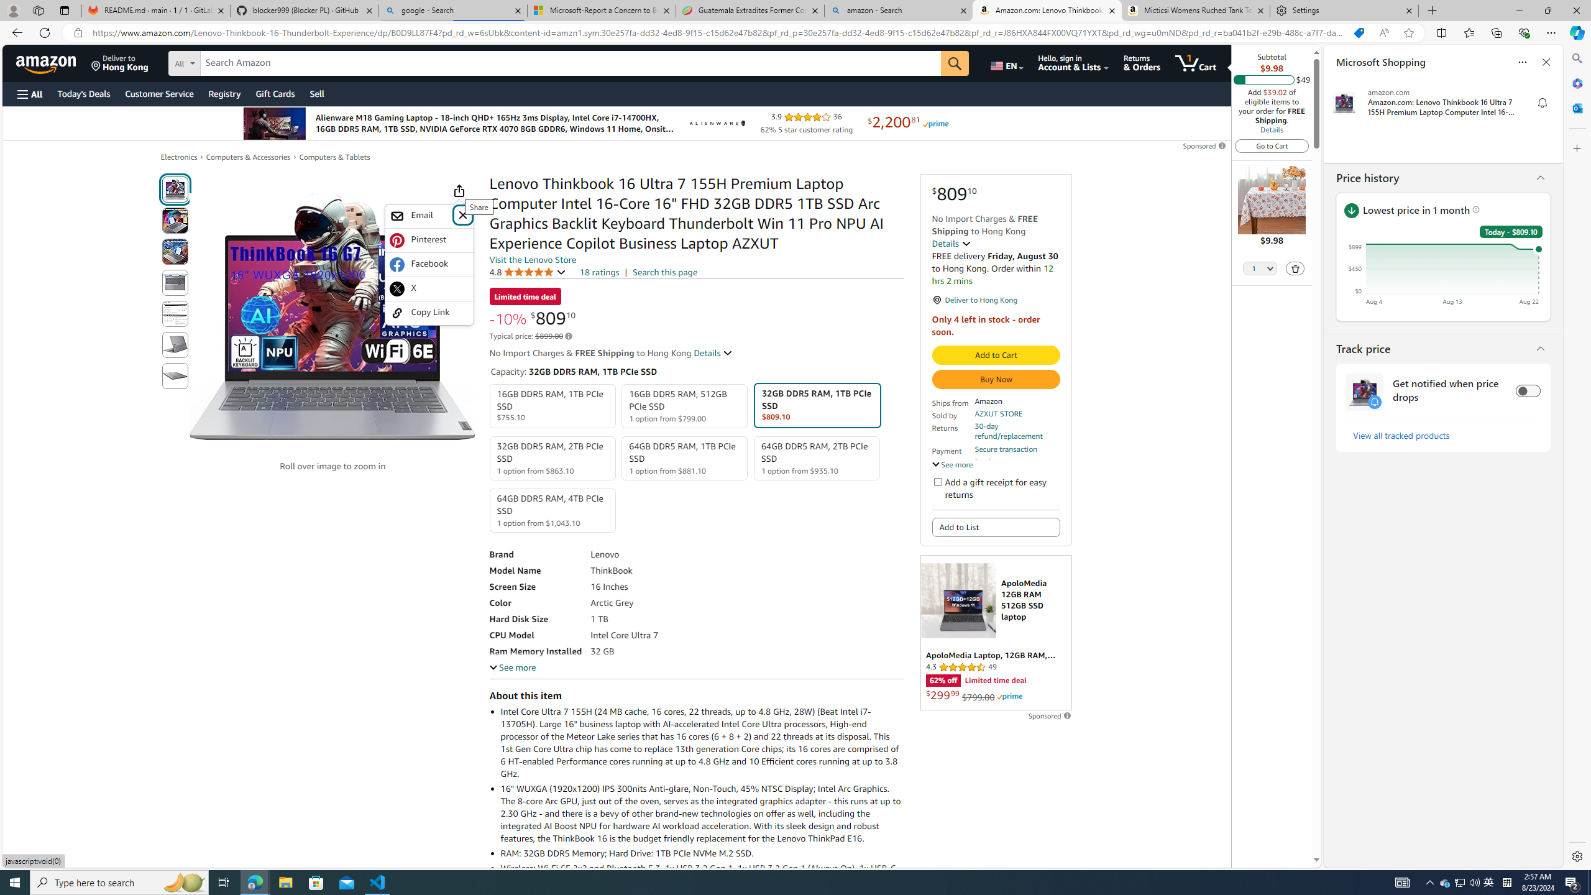  What do you see at coordinates (1016, 467) in the screenshot?
I see `Product support included` at bounding box center [1016, 467].